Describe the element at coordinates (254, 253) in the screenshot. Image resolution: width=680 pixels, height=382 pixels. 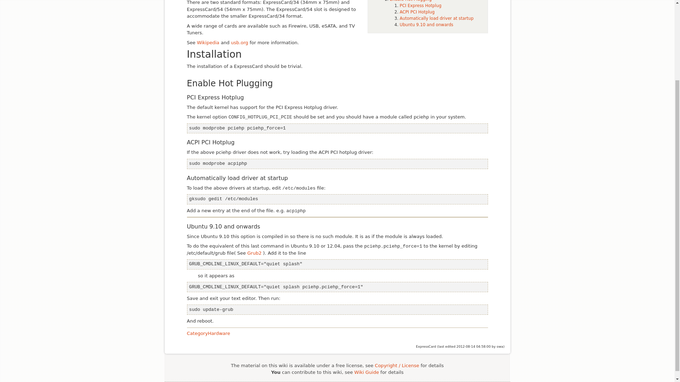
I see `Grub2` at that location.